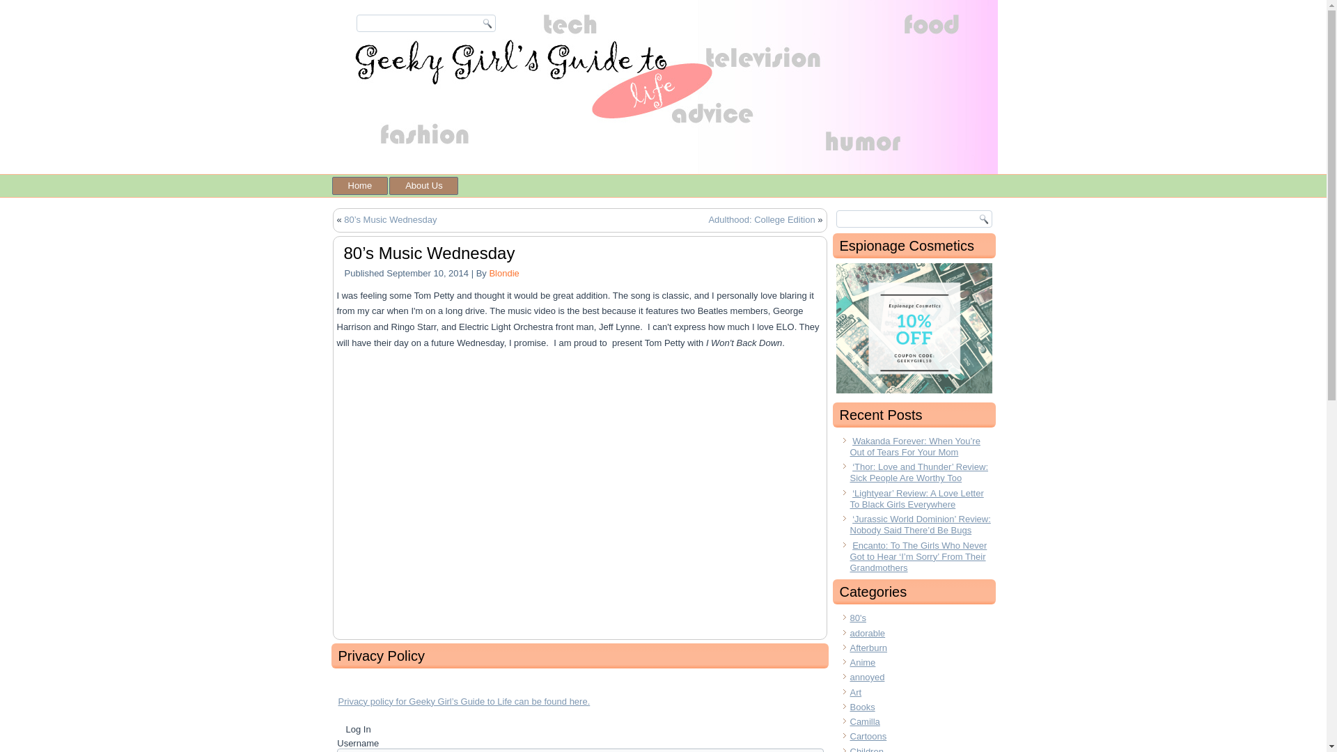  What do you see at coordinates (428, 273) in the screenshot?
I see `6:12 am` at bounding box center [428, 273].